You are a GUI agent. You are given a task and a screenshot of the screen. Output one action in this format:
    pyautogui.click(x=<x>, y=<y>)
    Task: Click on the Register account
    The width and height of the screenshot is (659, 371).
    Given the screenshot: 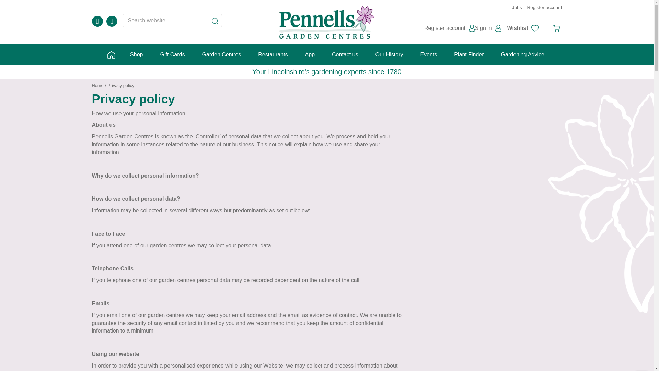 What is the action you would take?
    pyautogui.click(x=450, y=28)
    